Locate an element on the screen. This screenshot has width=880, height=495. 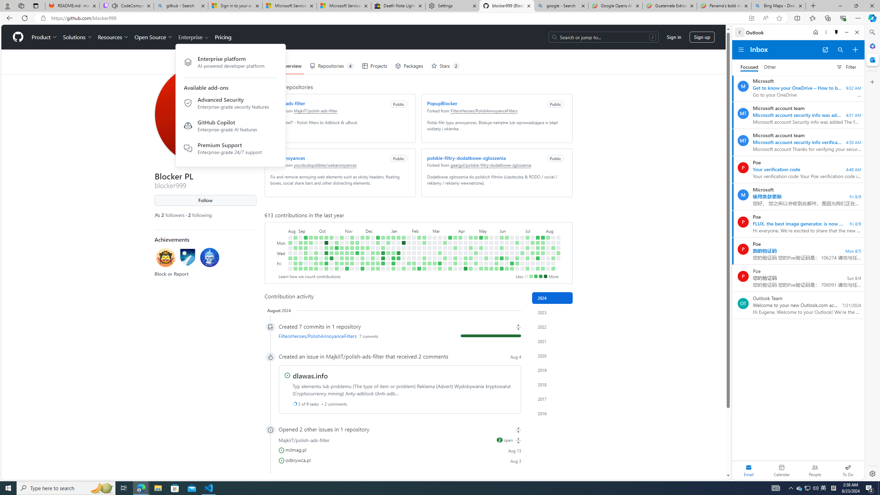
No contributions on June 11th. is located at coordinates (506, 248).